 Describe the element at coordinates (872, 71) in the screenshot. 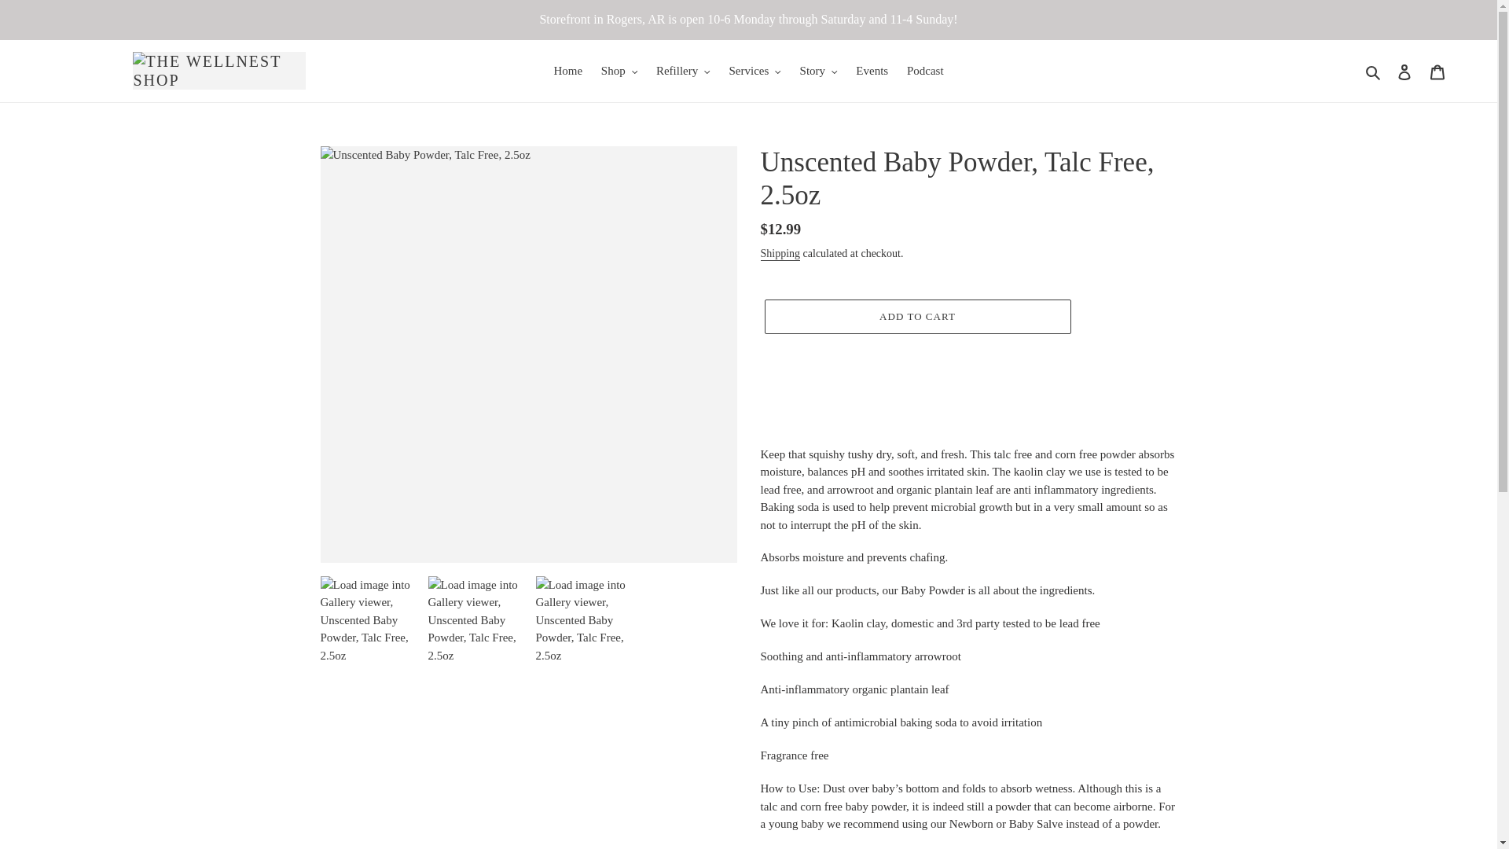

I see `Events` at that location.